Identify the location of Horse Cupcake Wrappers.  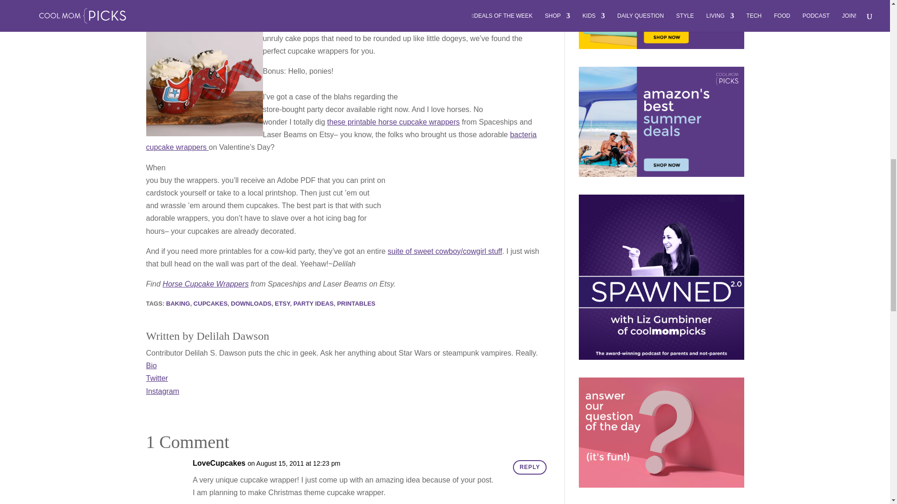
(205, 284).